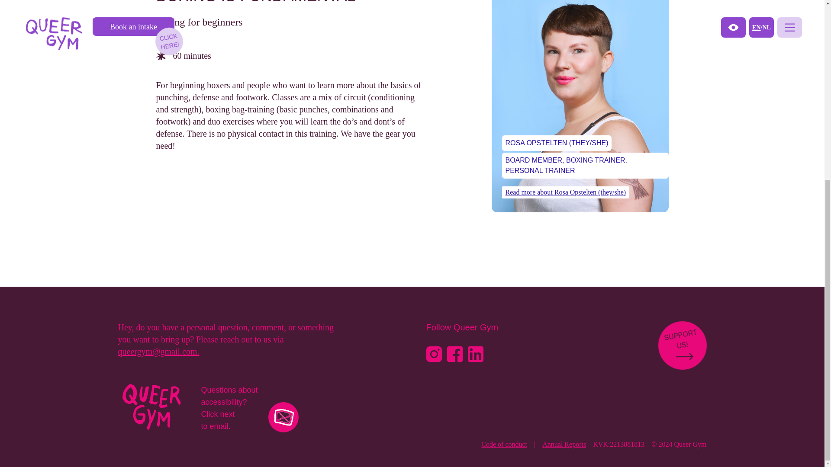 Image resolution: width=831 pixels, height=467 pixels. Describe the element at coordinates (504, 444) in the screenshot. I see `Query Gym Facebook` at that location.